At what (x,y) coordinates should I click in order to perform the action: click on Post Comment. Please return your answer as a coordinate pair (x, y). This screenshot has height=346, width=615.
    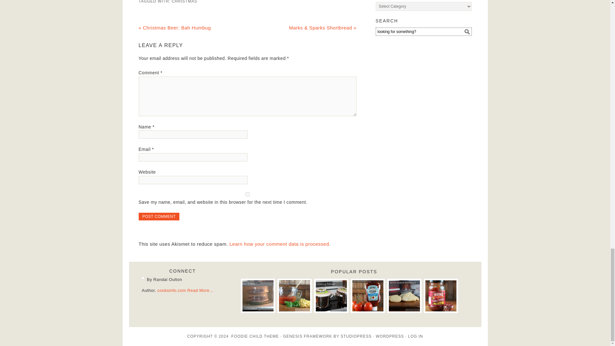
    Looking at the image, I should click on (159, 217).